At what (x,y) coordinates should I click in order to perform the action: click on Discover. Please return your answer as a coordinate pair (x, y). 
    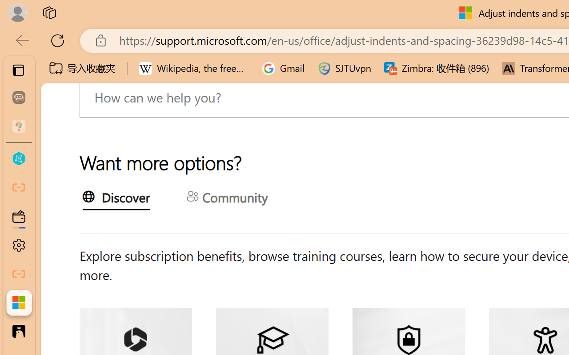
    Looking at the image, I should click on (116, 199).